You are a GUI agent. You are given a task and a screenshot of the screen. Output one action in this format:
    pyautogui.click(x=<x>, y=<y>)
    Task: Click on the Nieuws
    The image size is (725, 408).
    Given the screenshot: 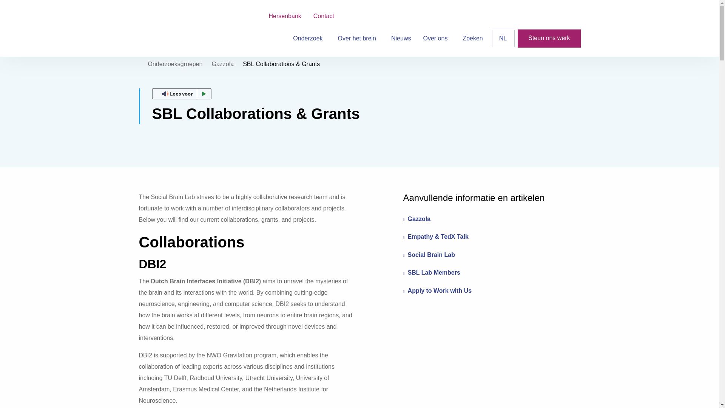 What is the action you would take?
    pyautogui.click(x=401, y=39)
    